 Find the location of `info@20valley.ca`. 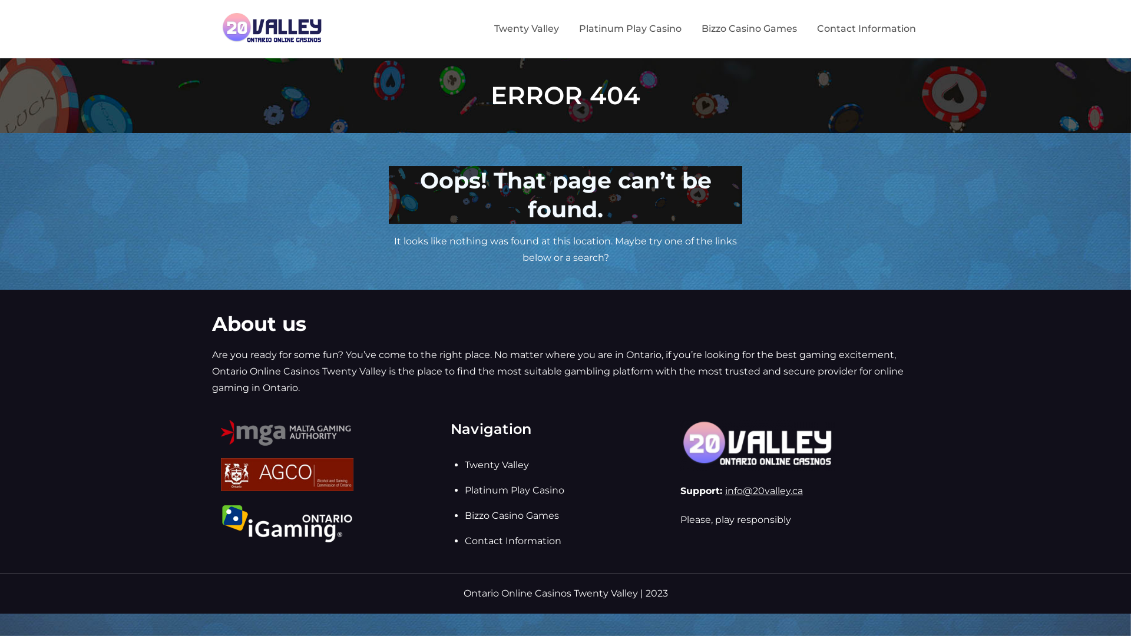

info@20valley.ca is located at coordinates (764, 491).